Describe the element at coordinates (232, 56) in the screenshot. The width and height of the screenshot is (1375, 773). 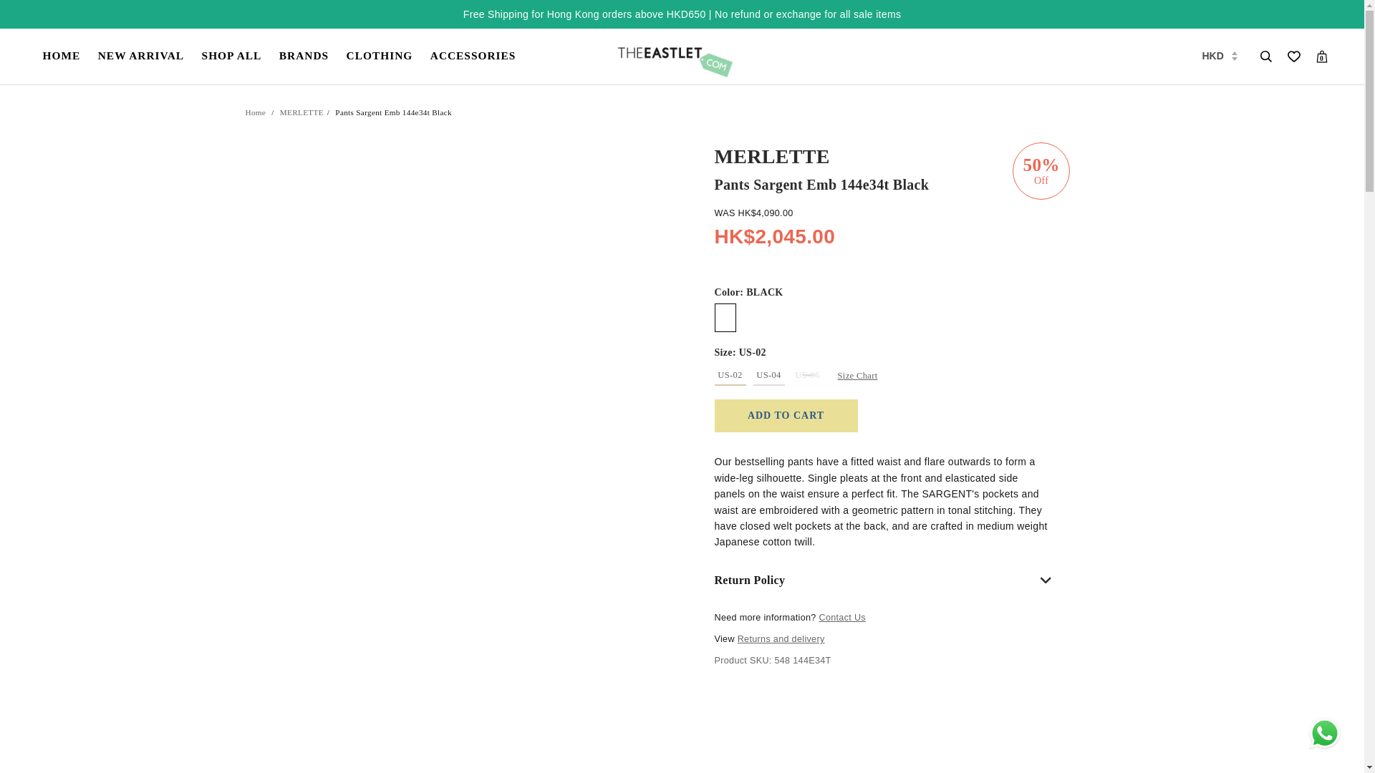
I see `SHOP ALL` at that location.